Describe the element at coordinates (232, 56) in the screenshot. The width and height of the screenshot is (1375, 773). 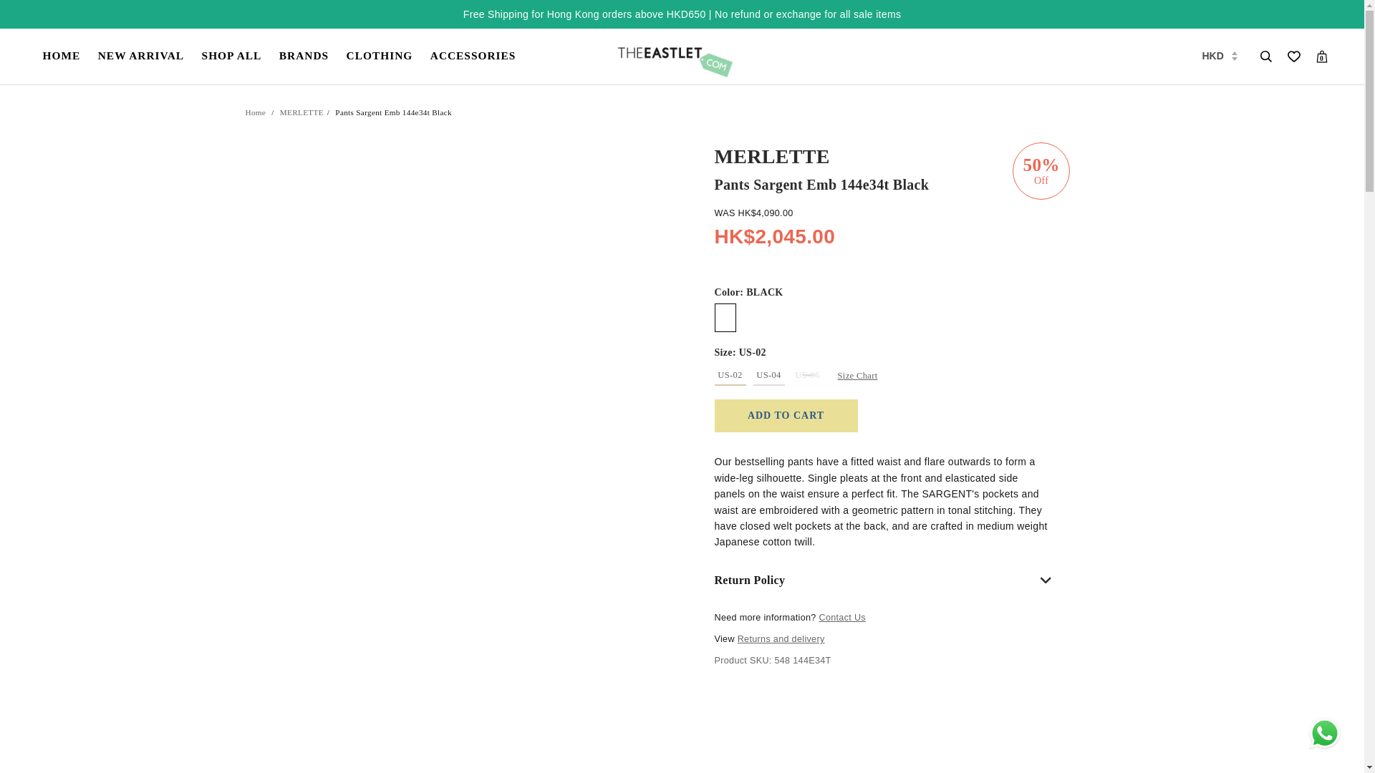
I see `SHOP ALL` at that location.